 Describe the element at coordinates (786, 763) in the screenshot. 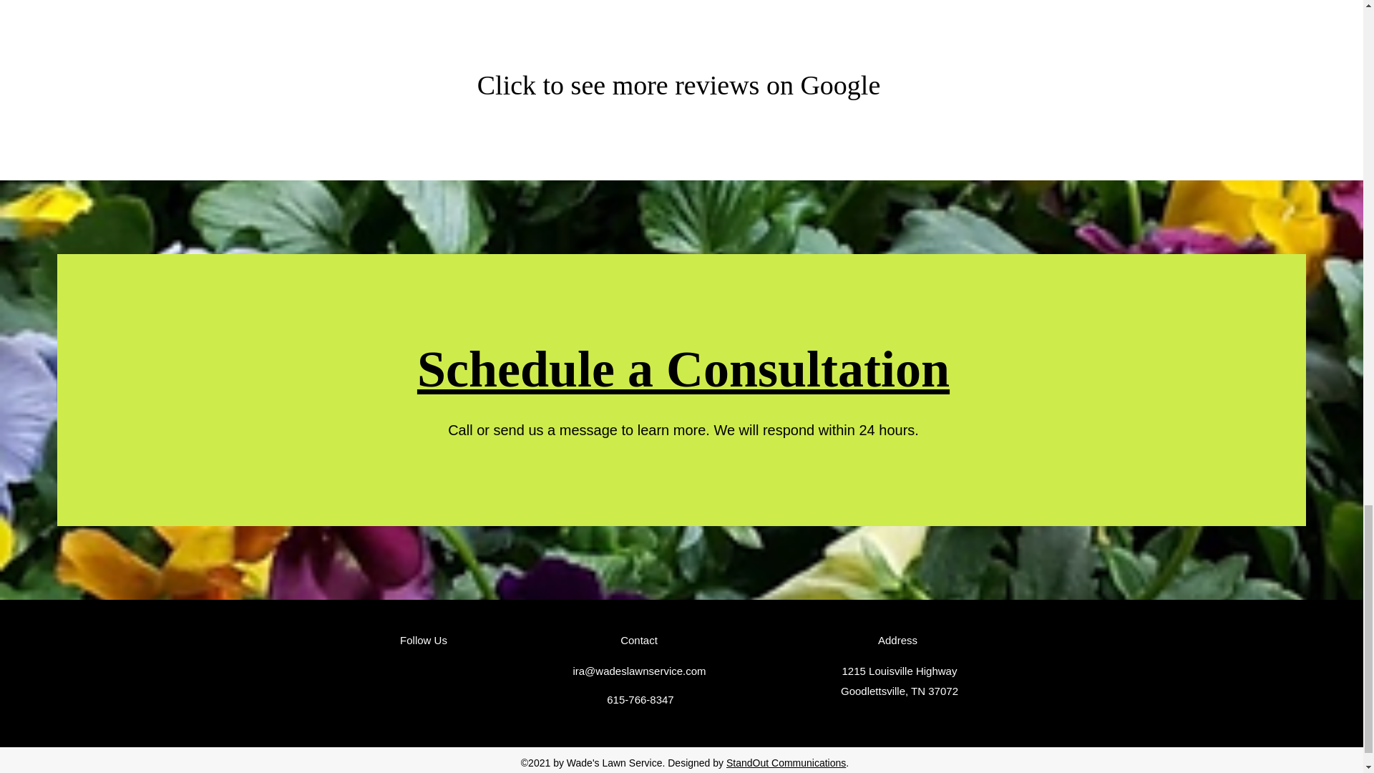

I see `StandOut Communications` at that location.